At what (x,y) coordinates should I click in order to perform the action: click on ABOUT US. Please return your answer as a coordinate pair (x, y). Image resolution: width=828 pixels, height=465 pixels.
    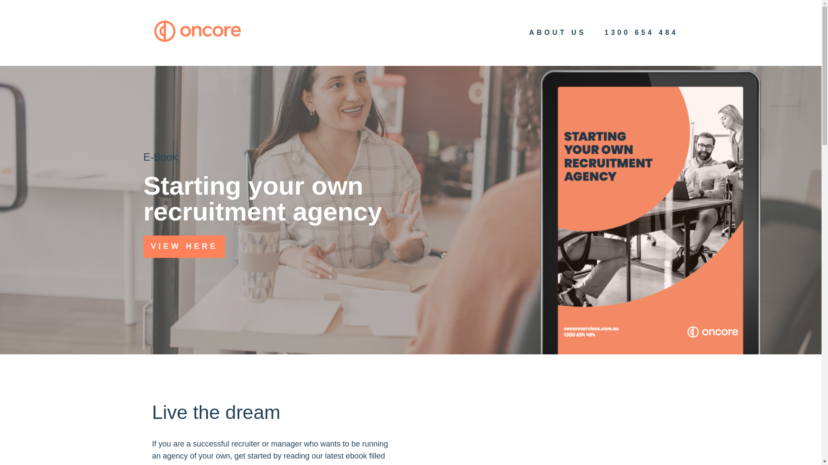
    Looking at the image, I should click on (557, 32).